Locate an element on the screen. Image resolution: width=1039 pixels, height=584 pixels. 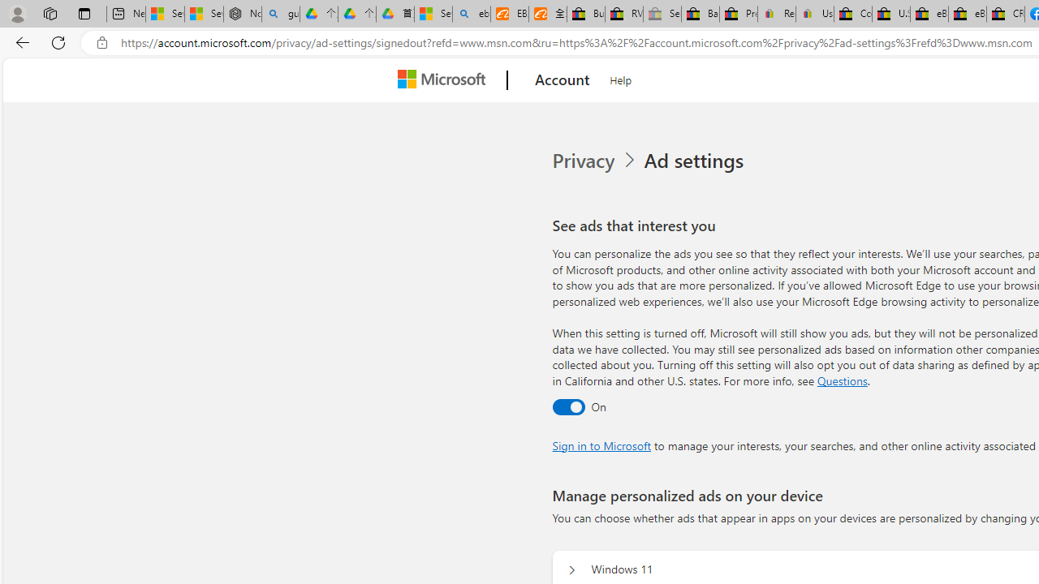
Help is located at coordinates (621, 78).